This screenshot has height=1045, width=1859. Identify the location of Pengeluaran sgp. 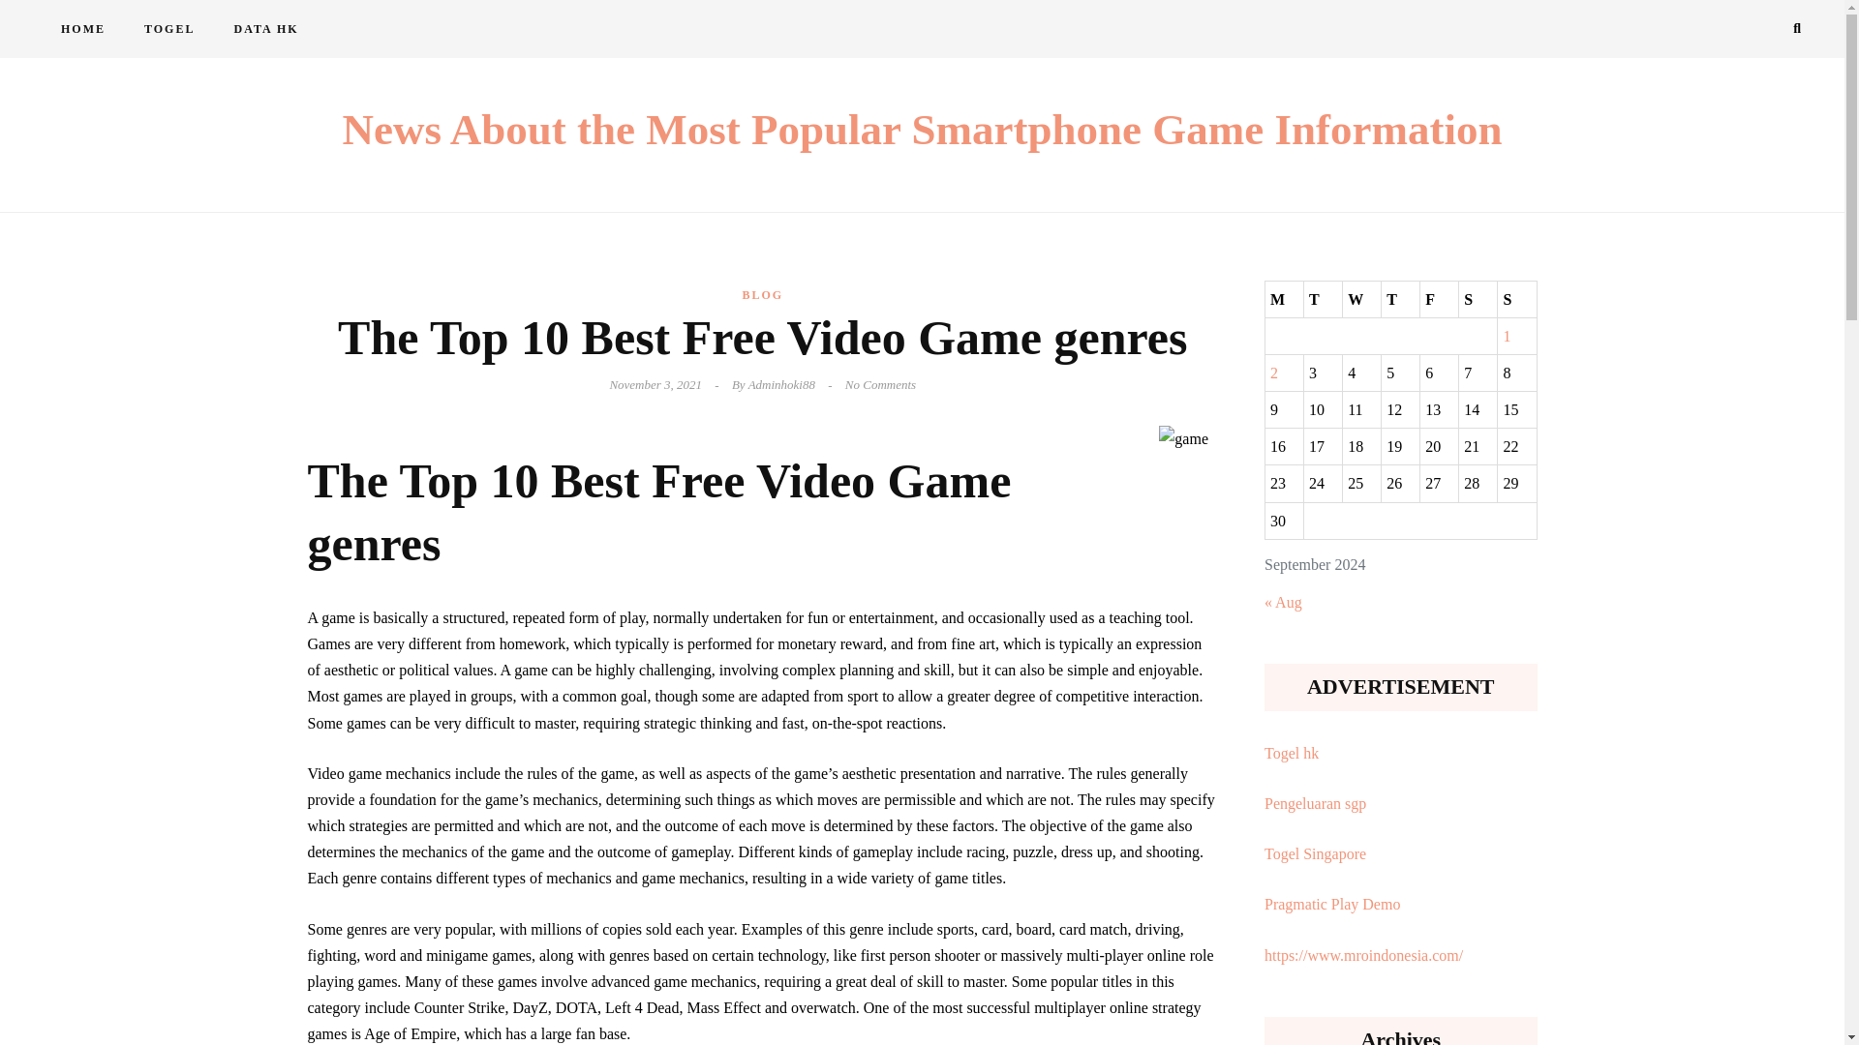
(1315, 803).